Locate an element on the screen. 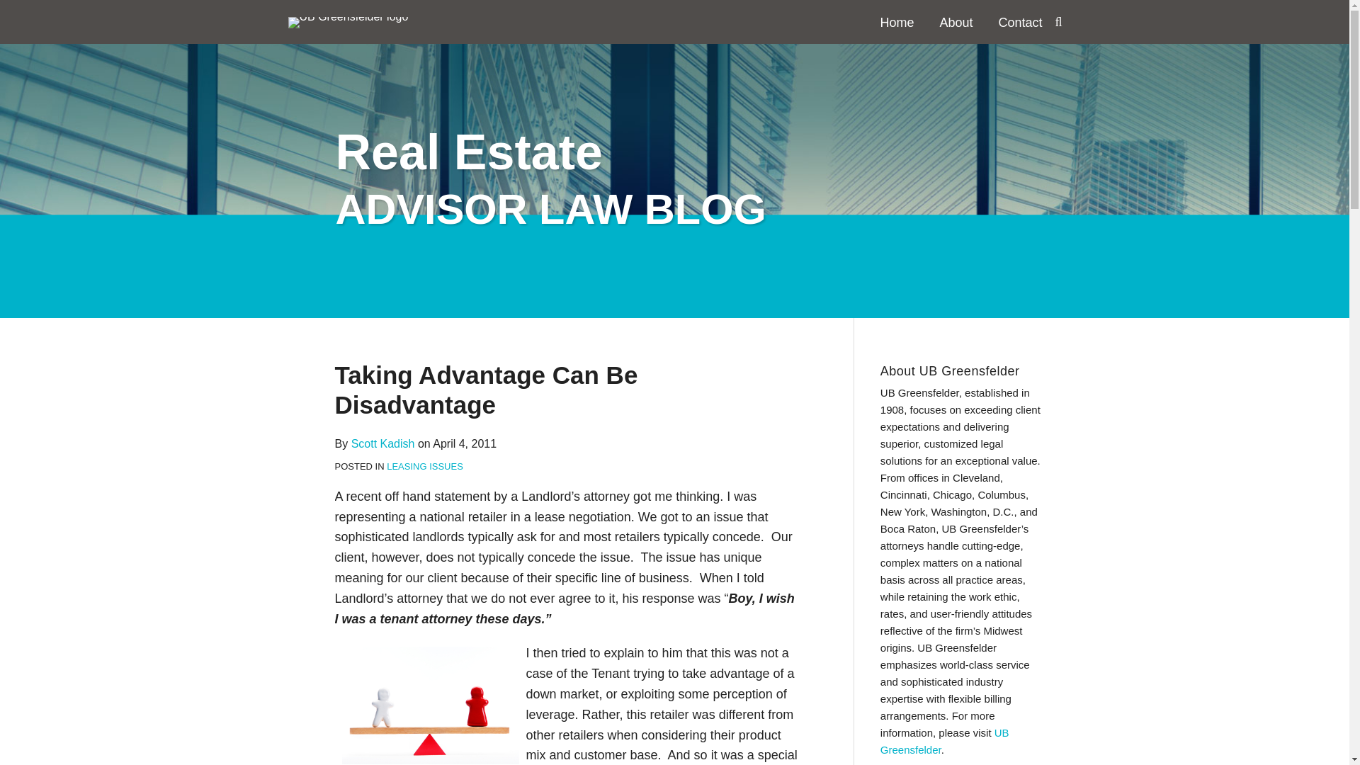 The width and height of the screenshot is (1360, 765). UB Greensfelder is located at coordinates (944, 741).